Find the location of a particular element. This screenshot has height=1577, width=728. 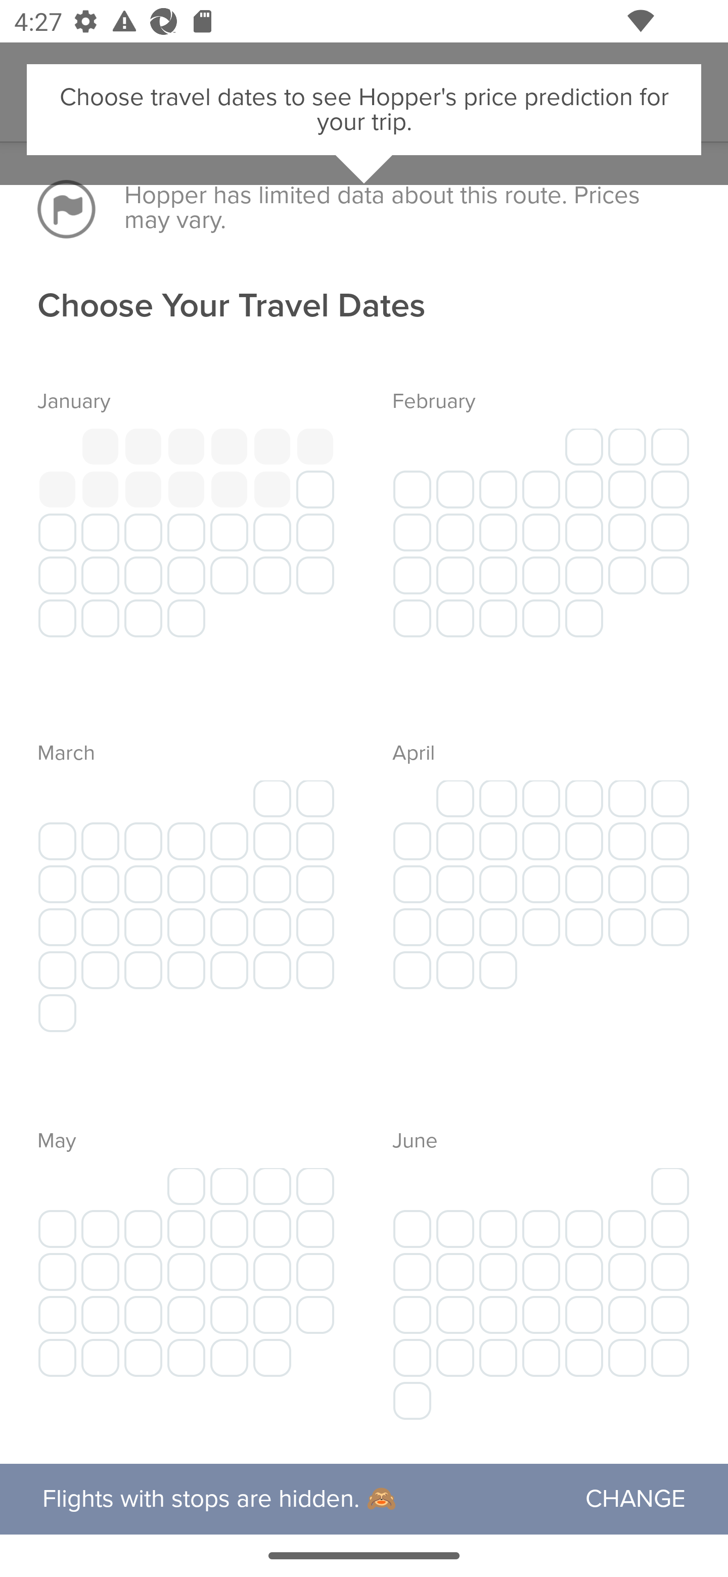

CHANGE is located at coordinates (646, 1499).